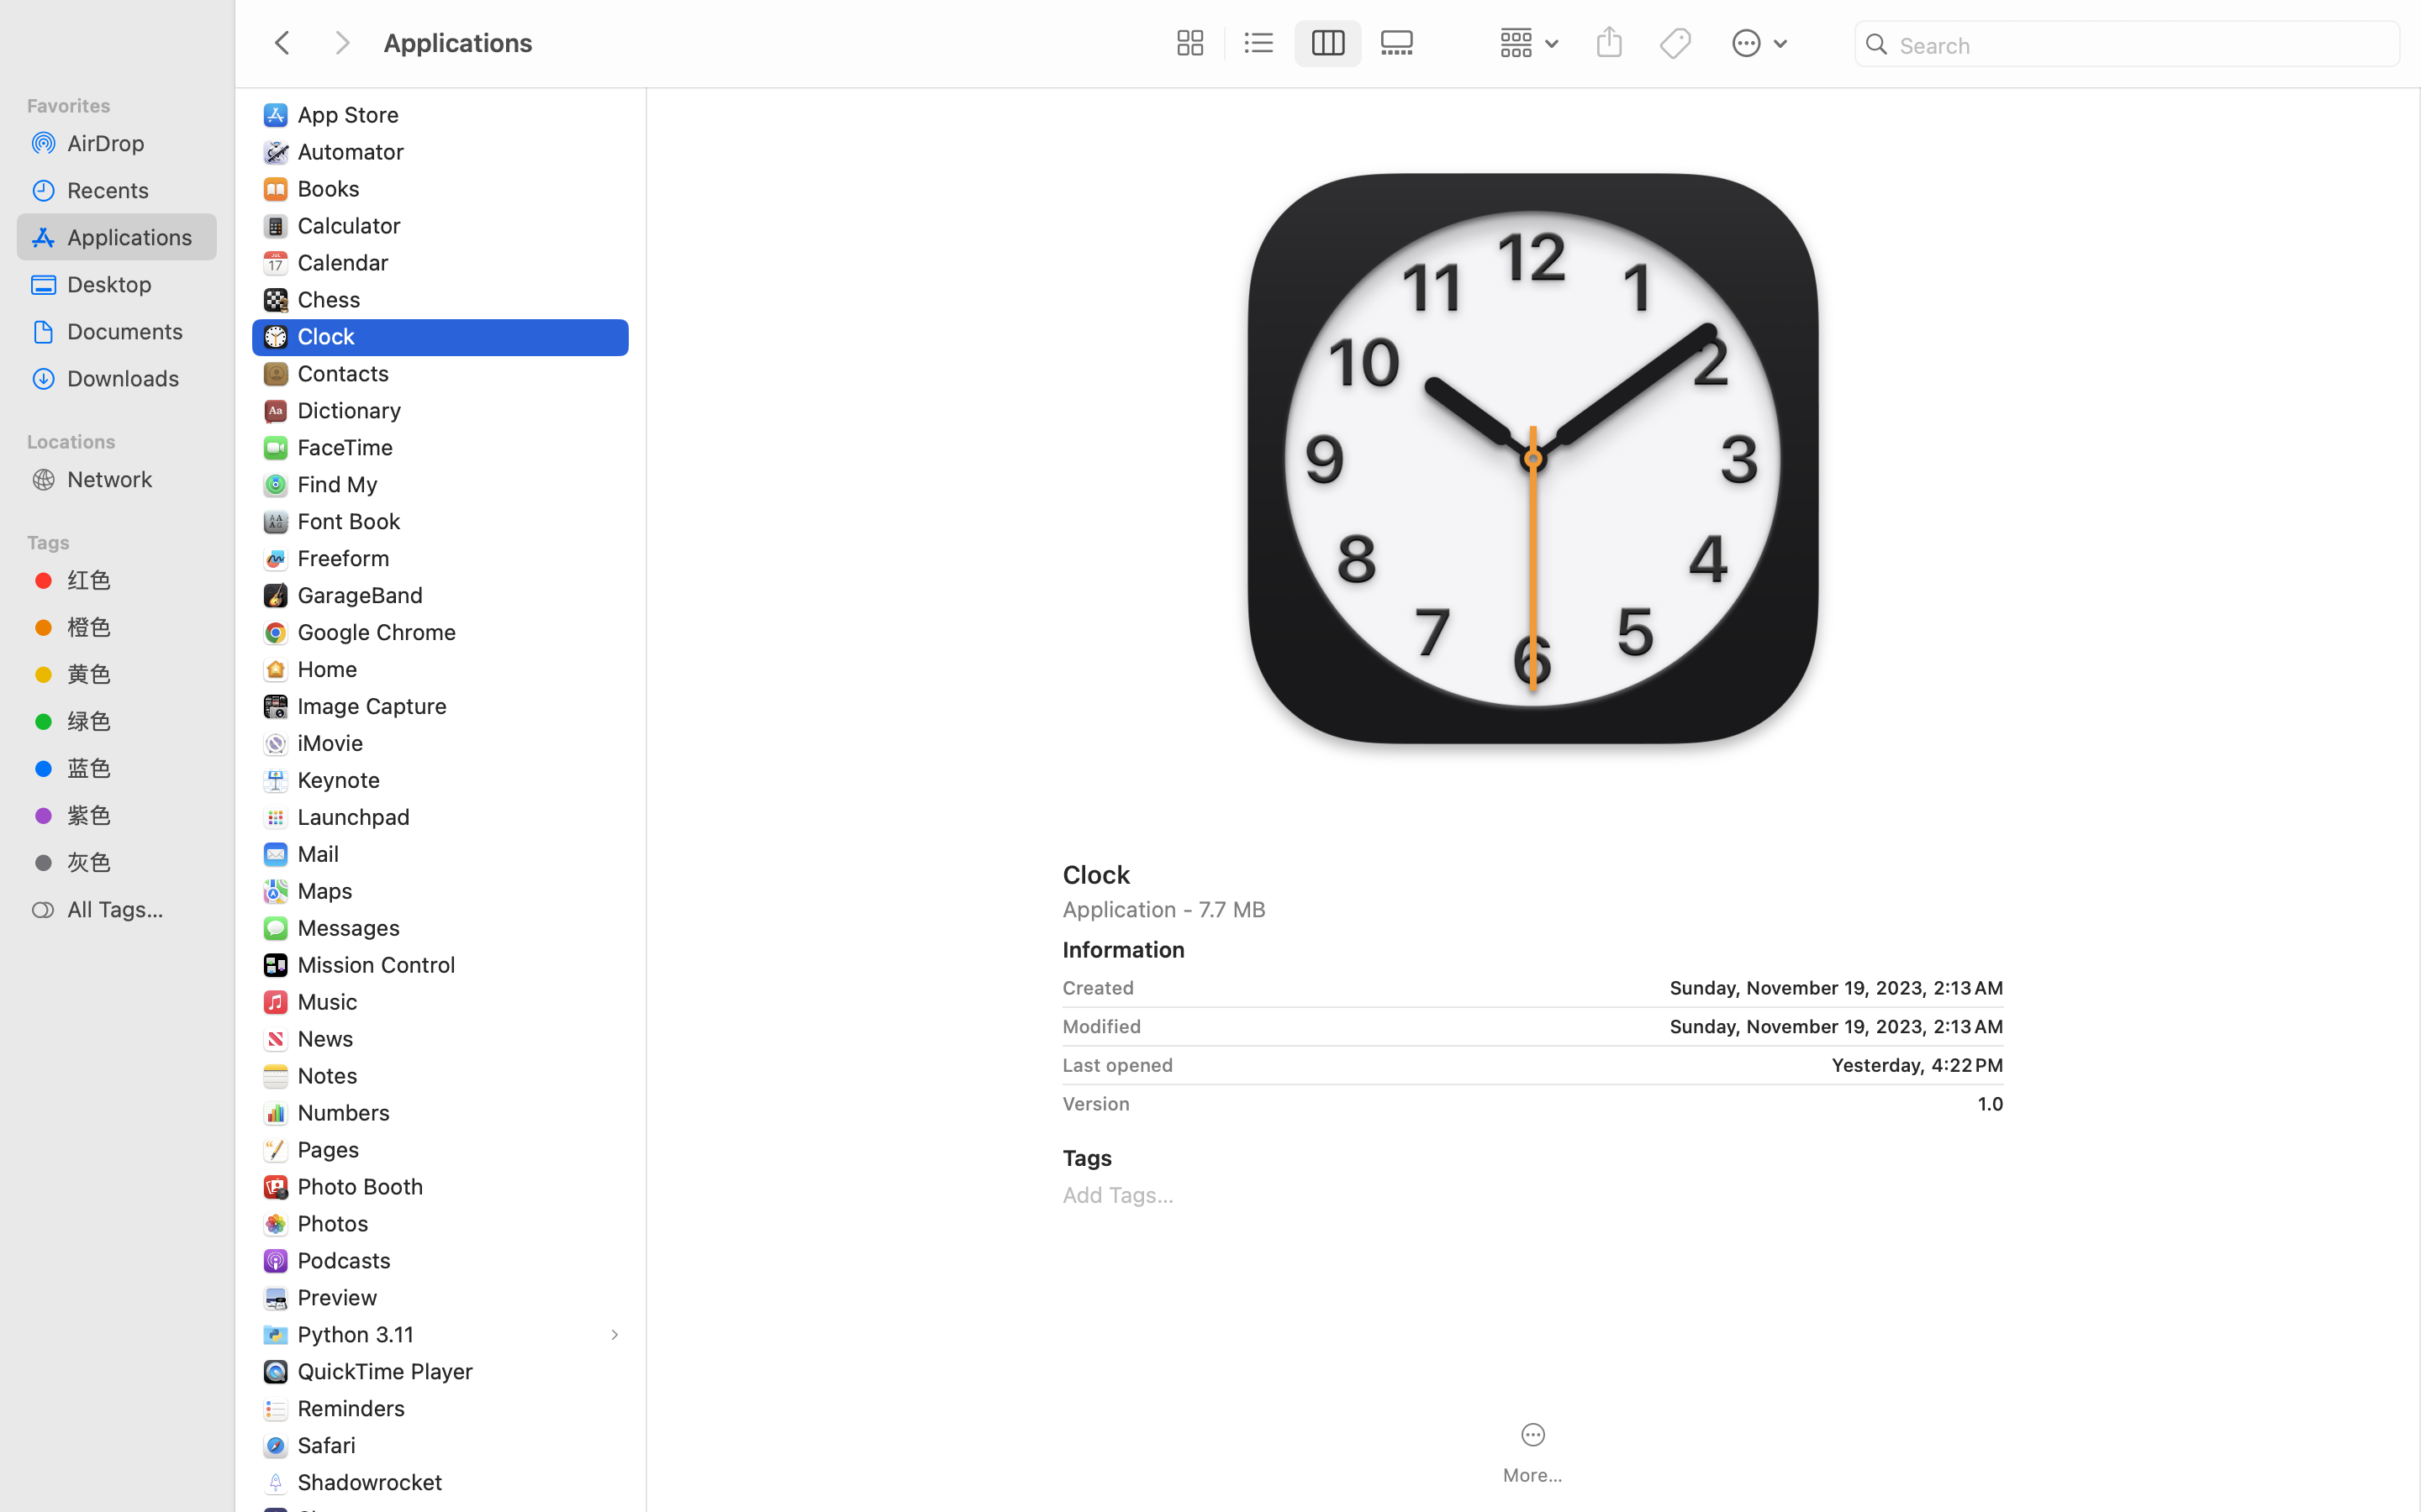 The width and height of the screenshot is (2421, 1512). I want to click on 黄色, so click(135, 674).